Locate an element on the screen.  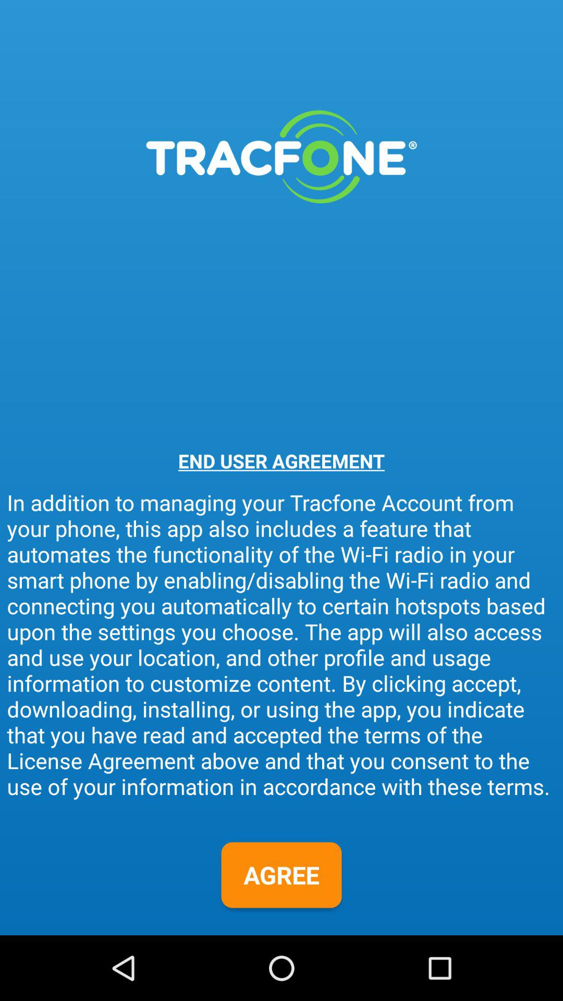
click agree item is located at coordinates (281, 875).